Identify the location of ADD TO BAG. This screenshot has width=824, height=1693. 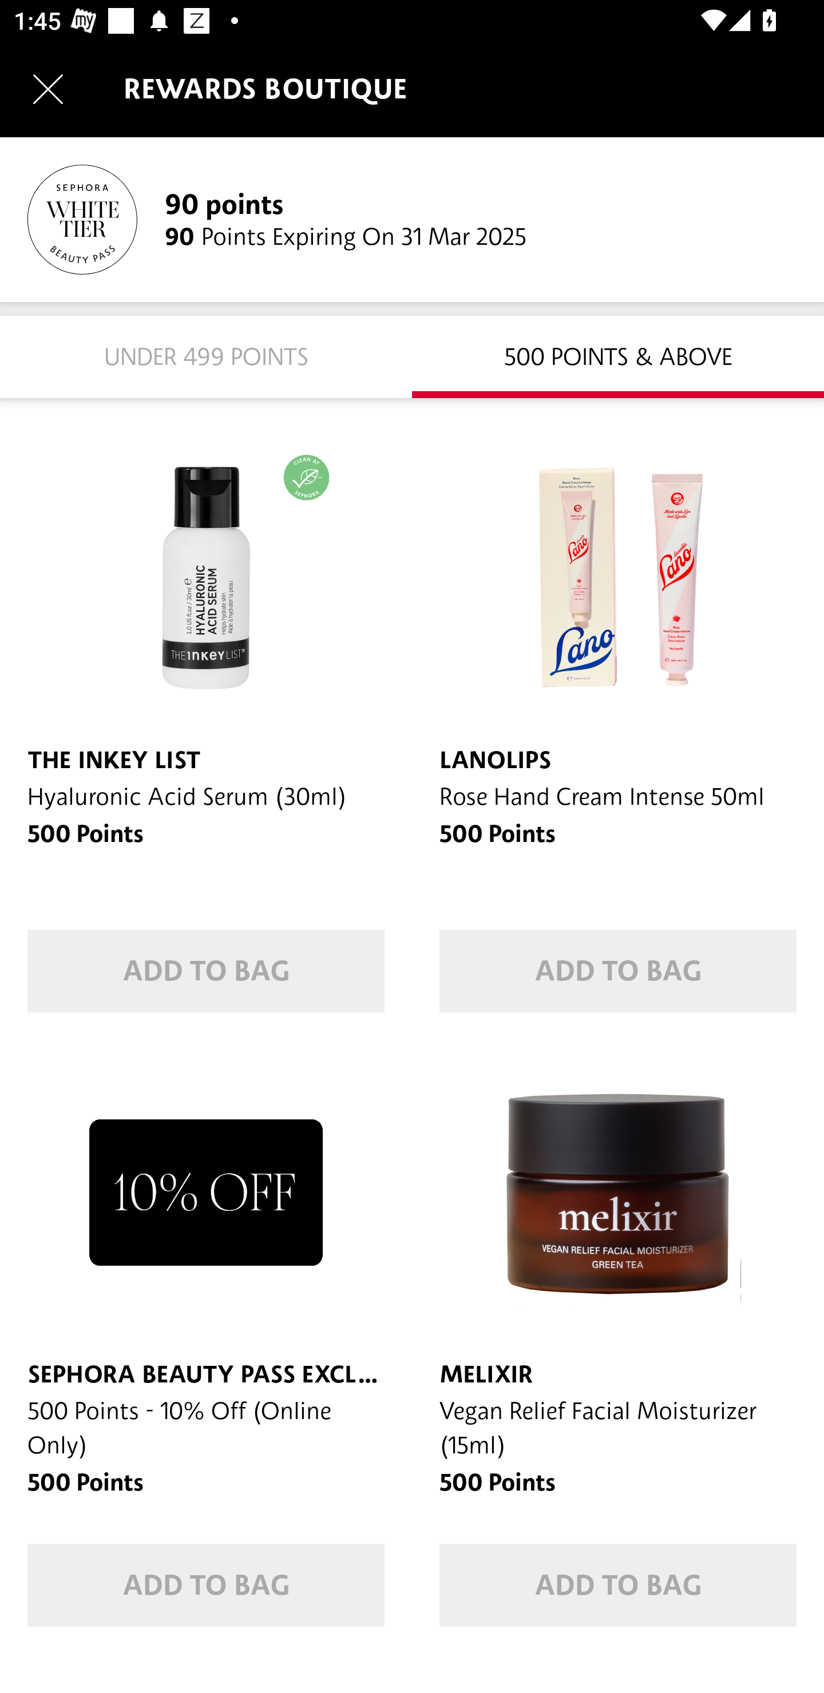
(618, 1585).